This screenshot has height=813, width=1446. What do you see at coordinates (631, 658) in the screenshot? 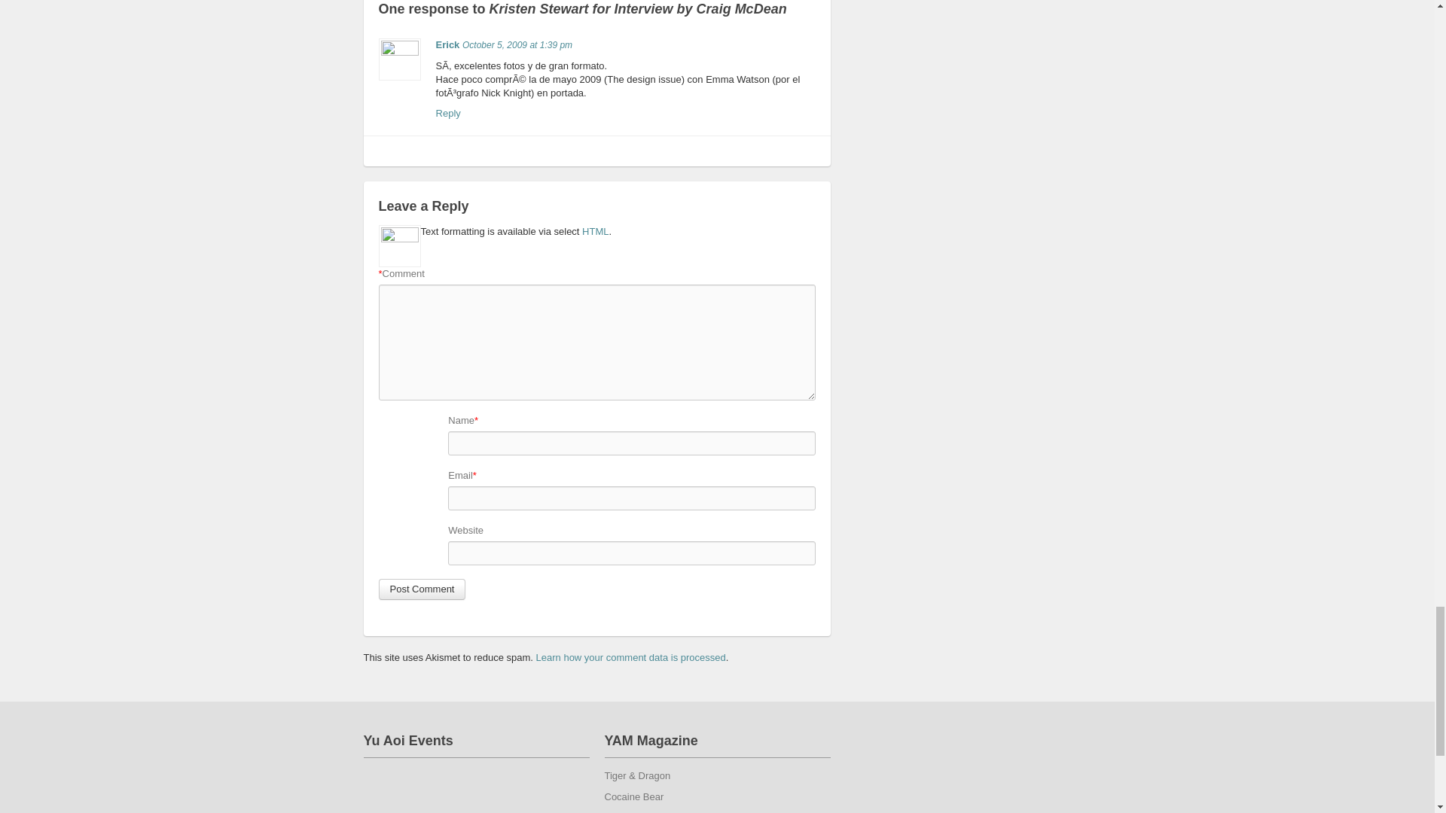
I see `Learn how your comment data is processed` at bounding box center [631, 658].